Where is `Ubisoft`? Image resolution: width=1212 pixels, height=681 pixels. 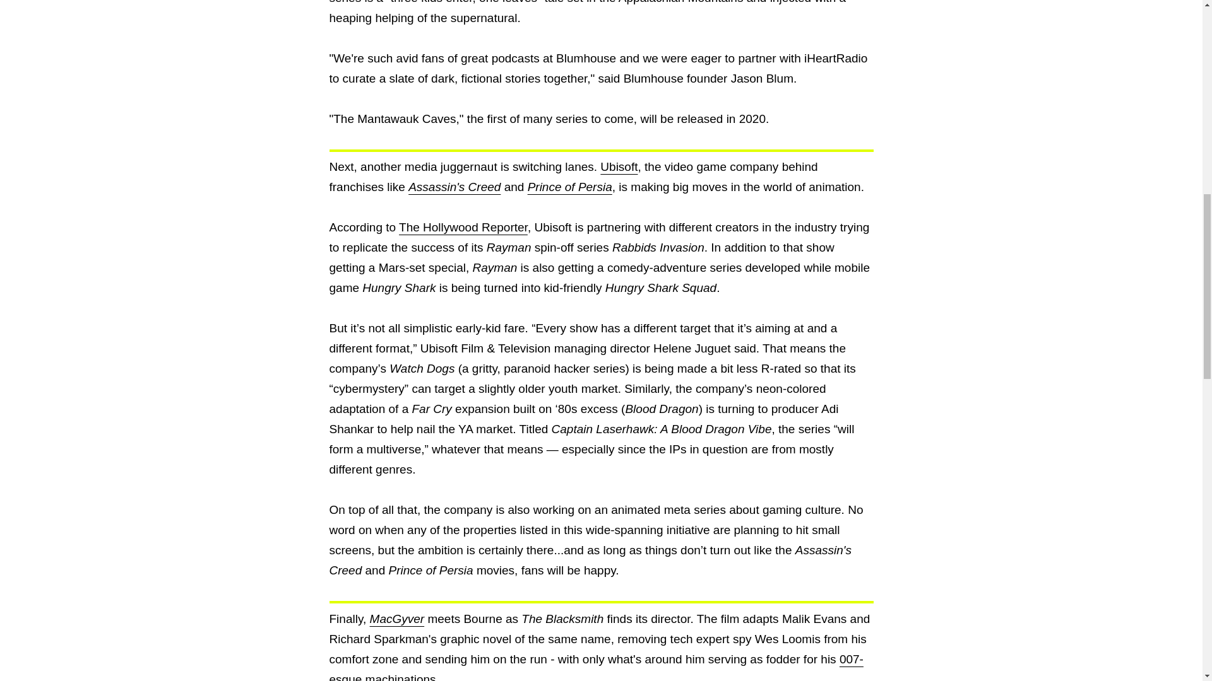
Ubisoft is located at coordinates (619, 166).